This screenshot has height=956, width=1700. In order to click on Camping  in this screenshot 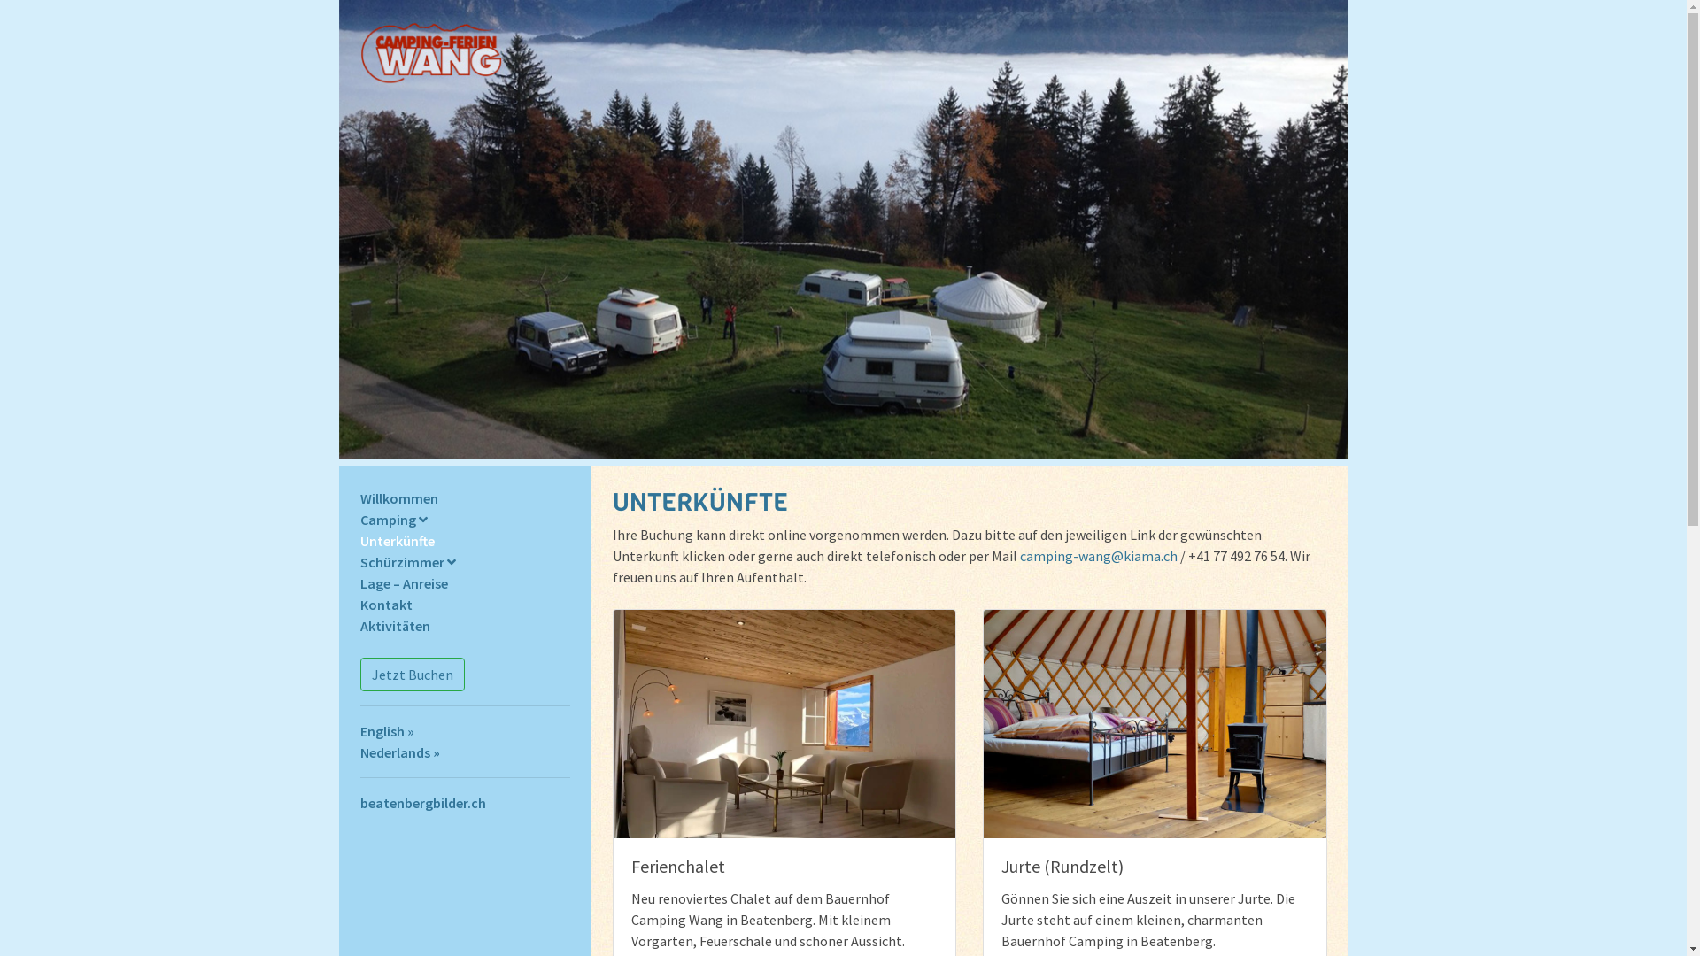, I will do `click(393, 520)`.